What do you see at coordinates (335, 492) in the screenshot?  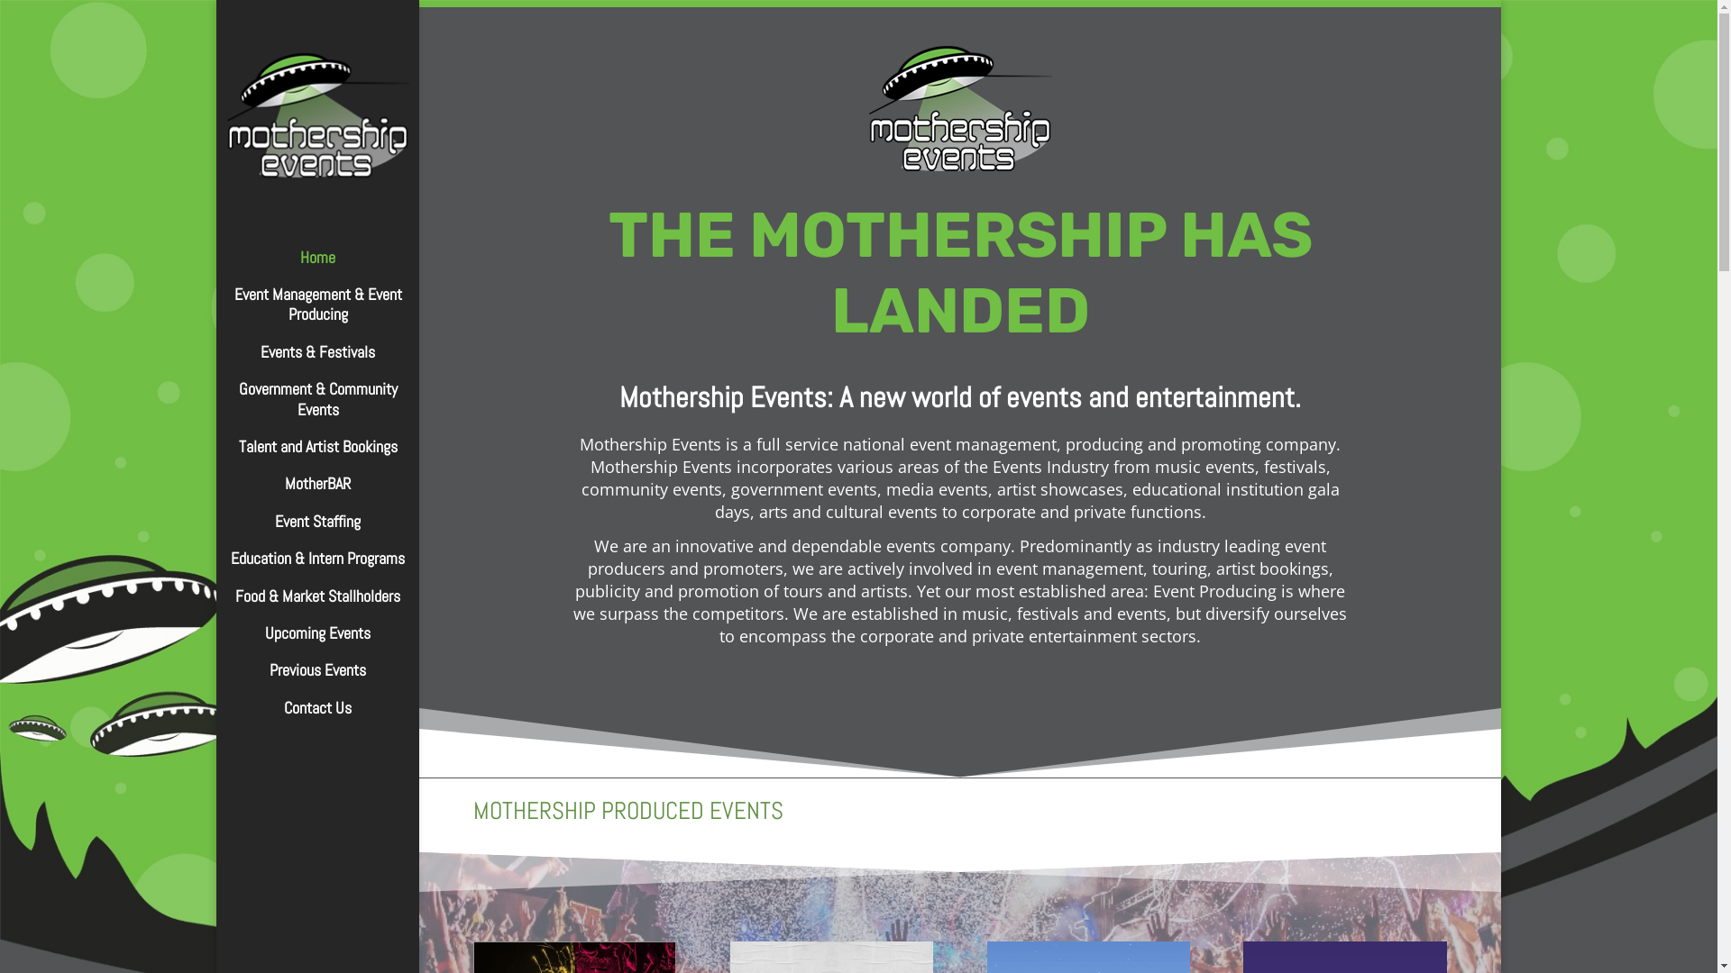 I see `MotherBAR` at bounding box center [335, 492].